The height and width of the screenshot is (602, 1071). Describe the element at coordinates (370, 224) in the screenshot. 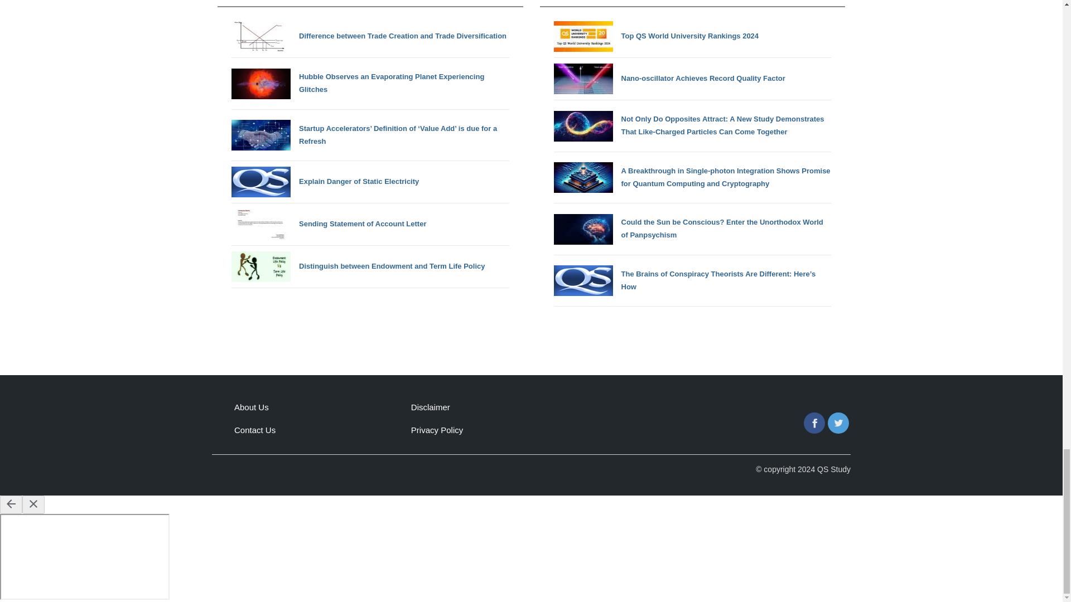

I see `Sending Statement of Account Letter` at that location.